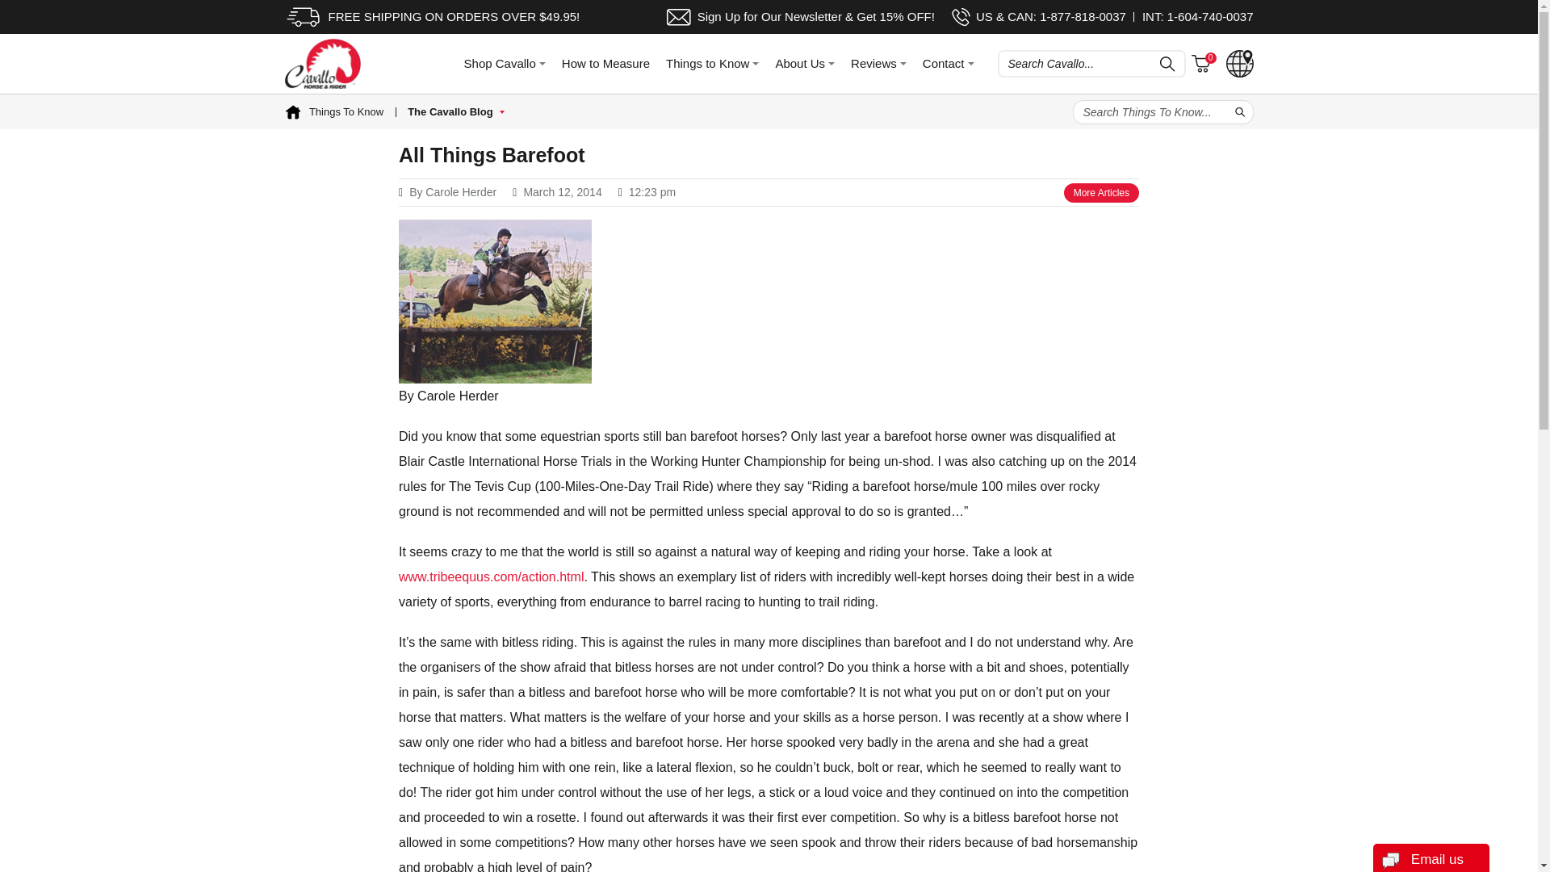  What do you see at coordinates (1431, 857) in the screenshot?
I see `Email us` at bounding box center [1431, 857].